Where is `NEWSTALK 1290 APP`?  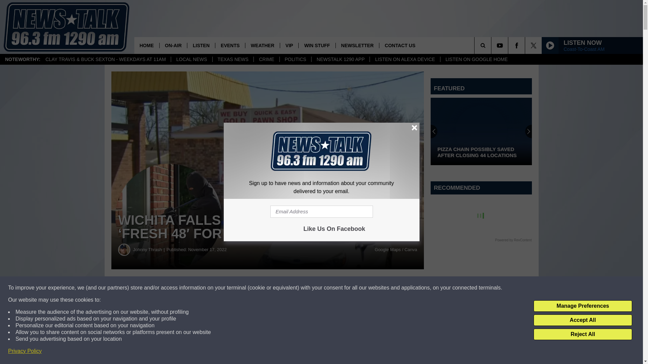 NEWSTALK 1290 APP is located at coordinates (340, 59).